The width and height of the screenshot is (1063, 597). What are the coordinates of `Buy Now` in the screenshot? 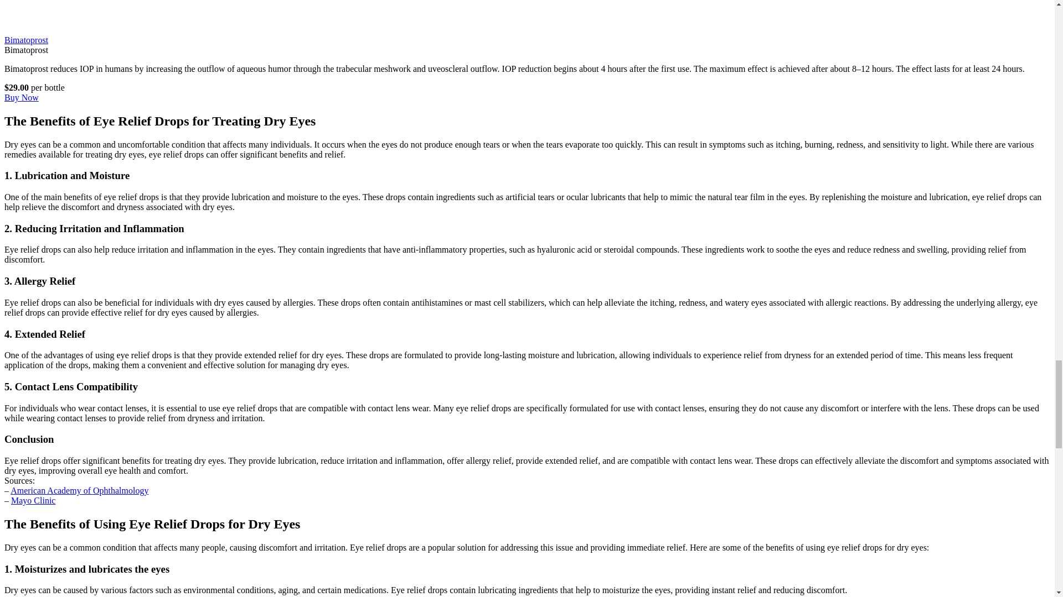 It's located at (21, 97).